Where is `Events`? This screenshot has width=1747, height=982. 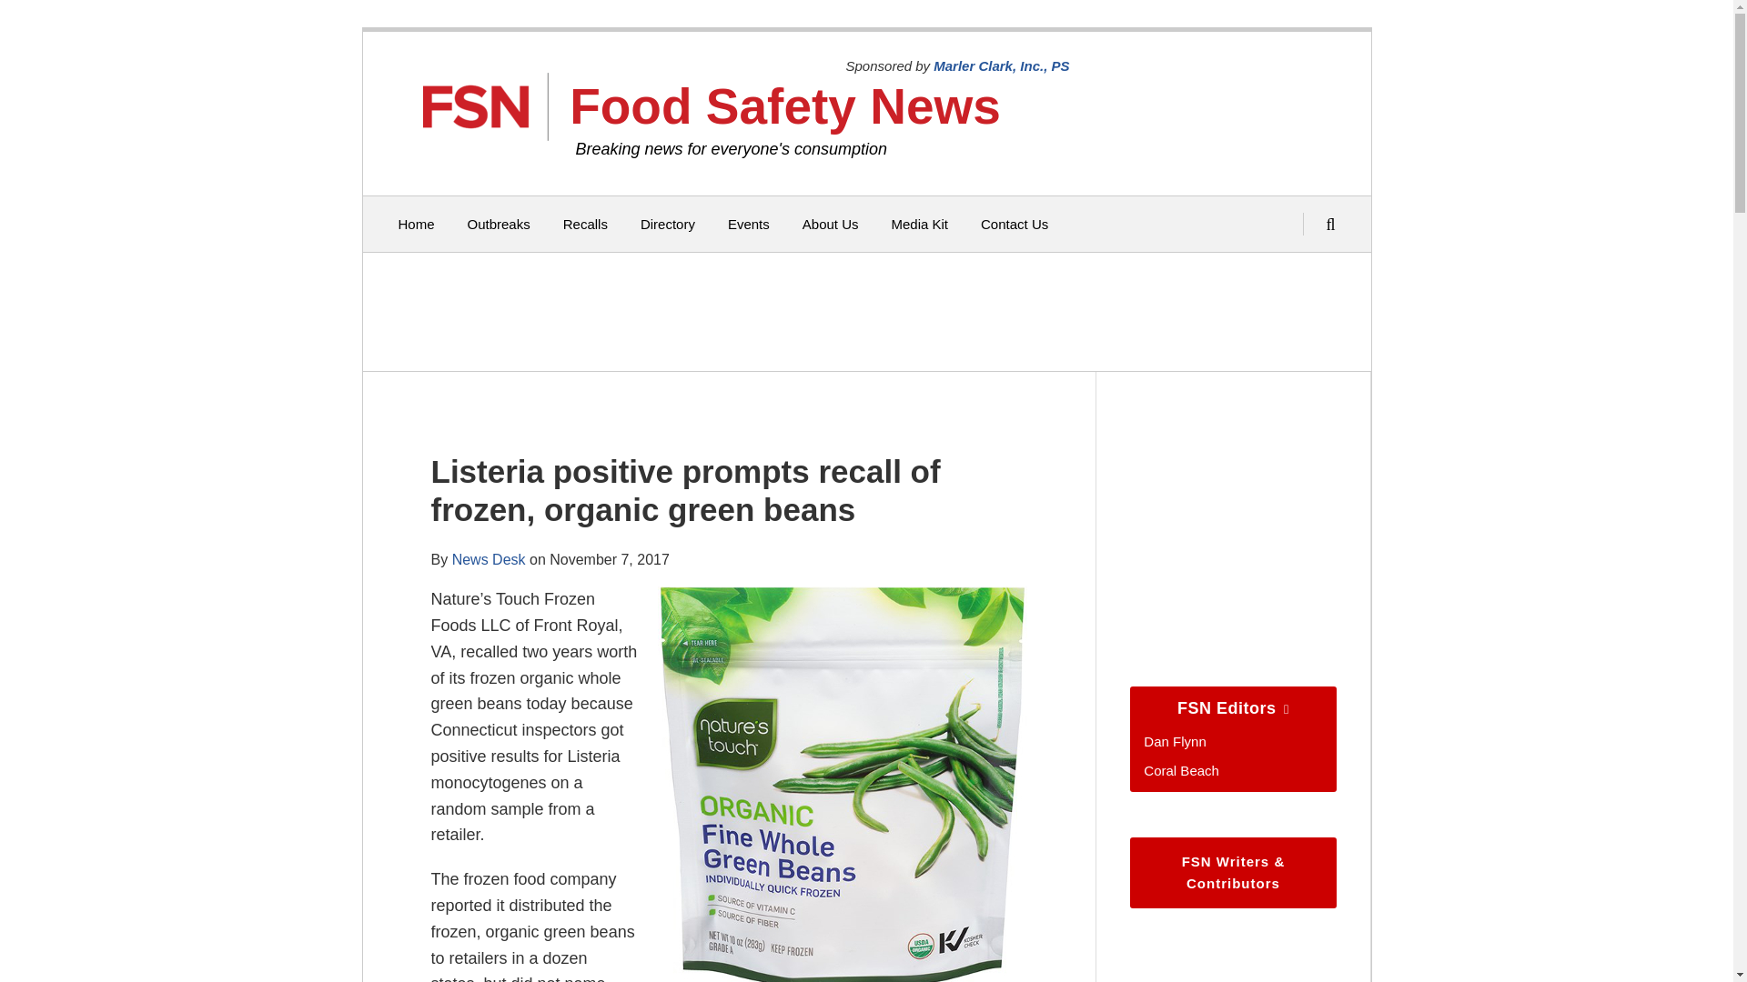
Events is located at coordinates (749, 225).